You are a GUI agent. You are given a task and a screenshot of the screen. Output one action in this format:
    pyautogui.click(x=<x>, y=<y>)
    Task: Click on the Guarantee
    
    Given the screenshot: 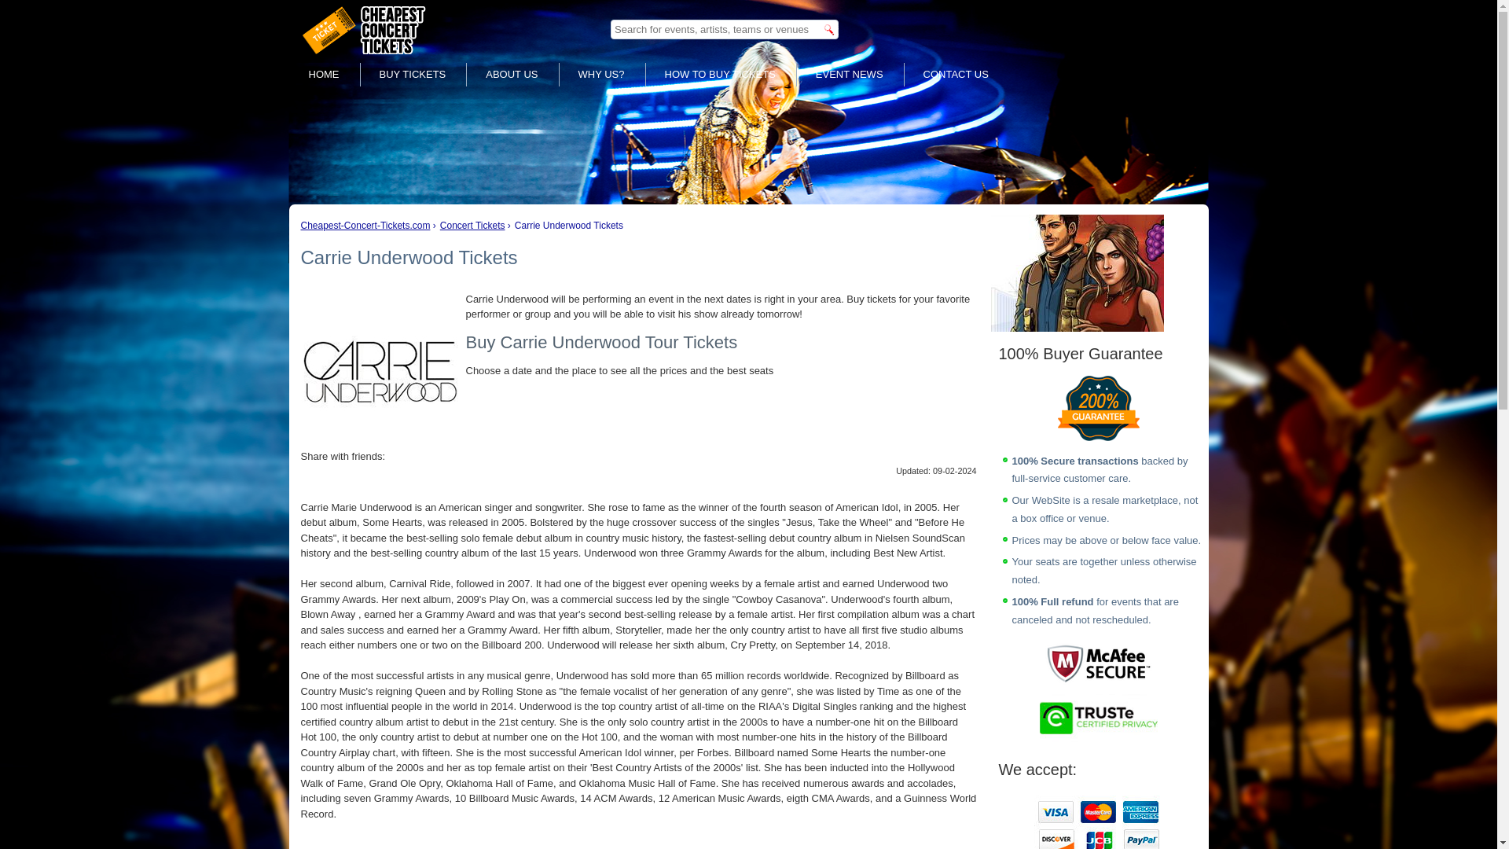 What is the action you would take?
    pyautogui.click(x=1098, y=409)
    